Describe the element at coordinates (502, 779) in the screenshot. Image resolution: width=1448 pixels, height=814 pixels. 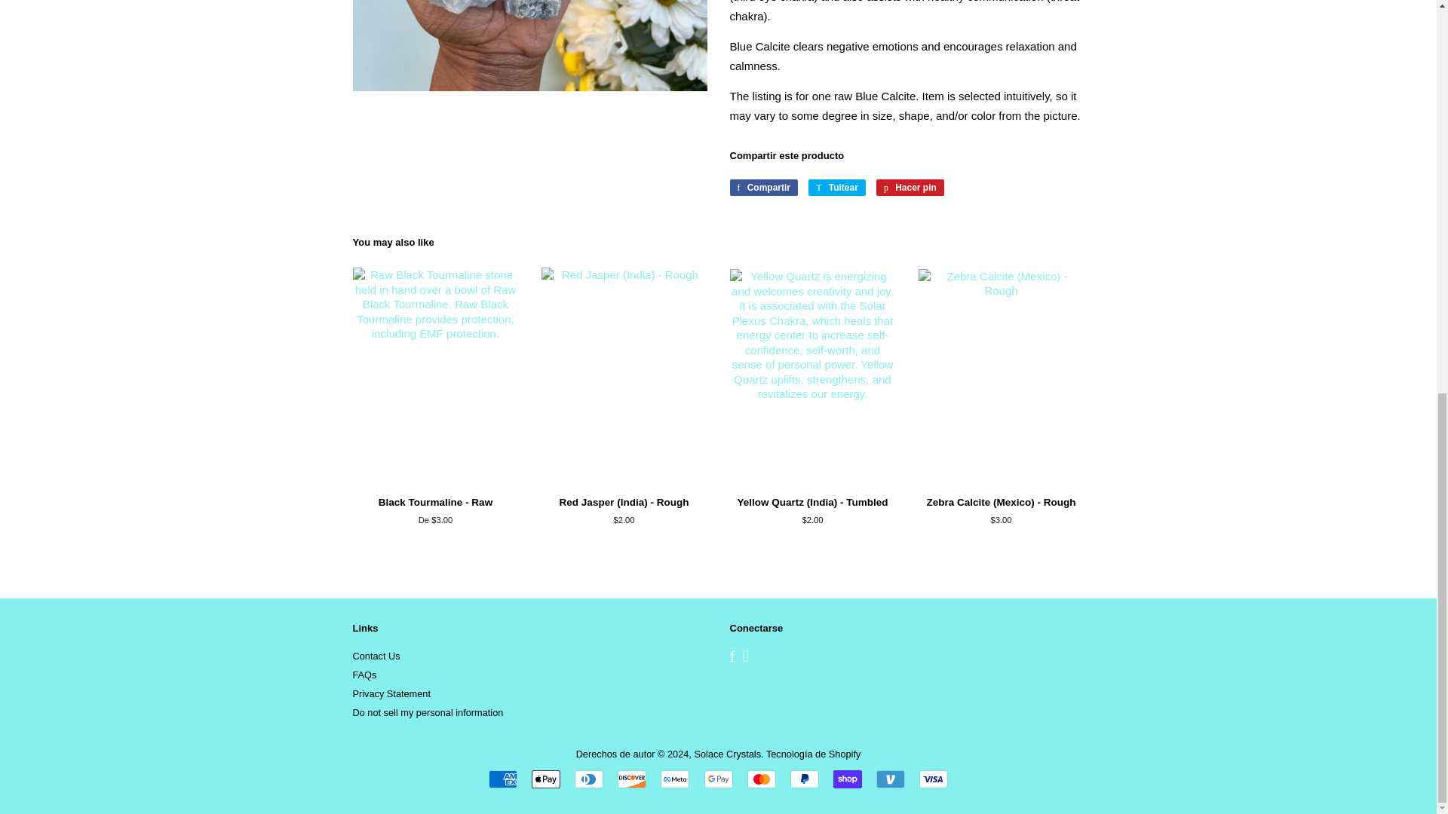
I see `American Express` at that location.